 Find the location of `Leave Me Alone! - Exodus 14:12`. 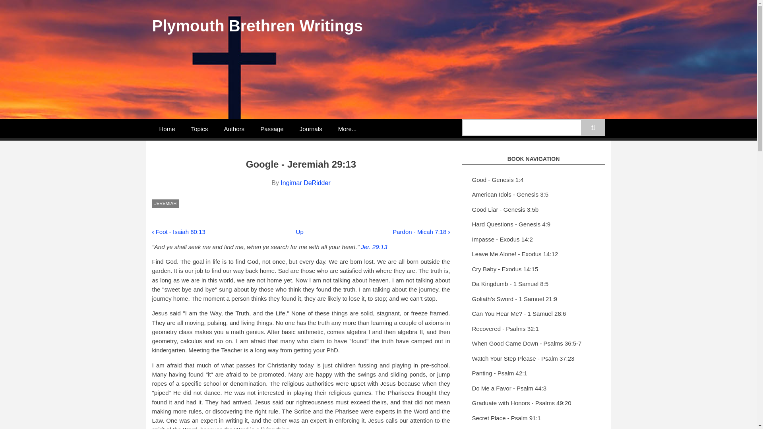

Leave Me Alone! - Exodus 14:12 is located at coordinates (533, 254).